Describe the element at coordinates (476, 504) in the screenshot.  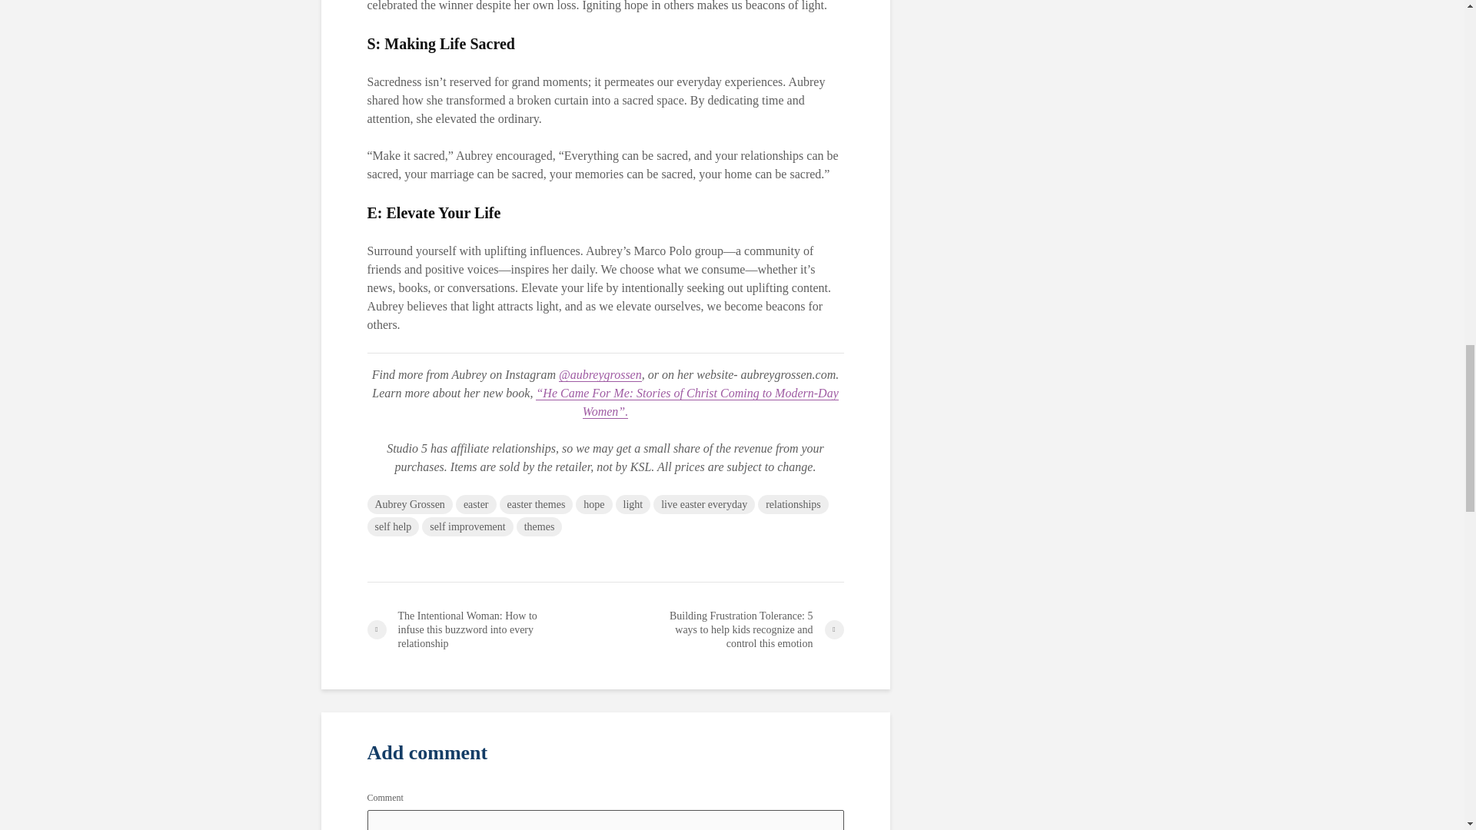
I see `easter` at that location.